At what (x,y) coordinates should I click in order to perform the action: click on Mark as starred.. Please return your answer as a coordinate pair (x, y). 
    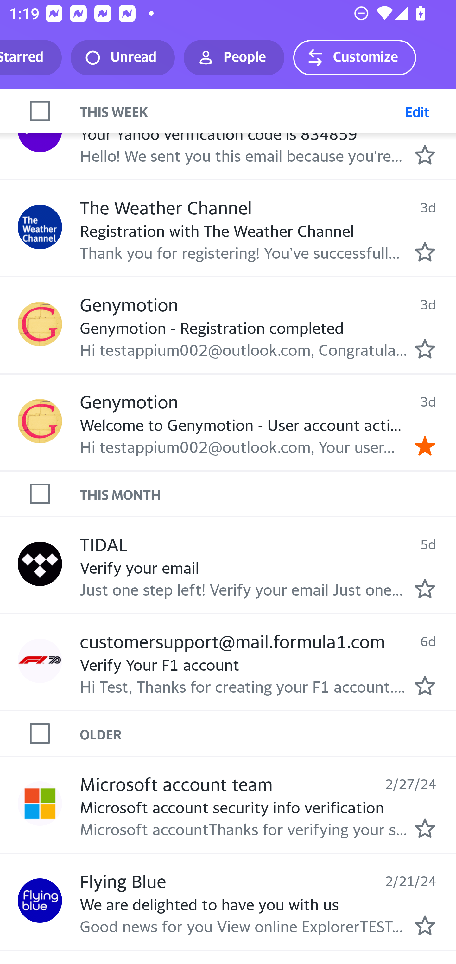
    Looking at the image, I should click on (425, 154).